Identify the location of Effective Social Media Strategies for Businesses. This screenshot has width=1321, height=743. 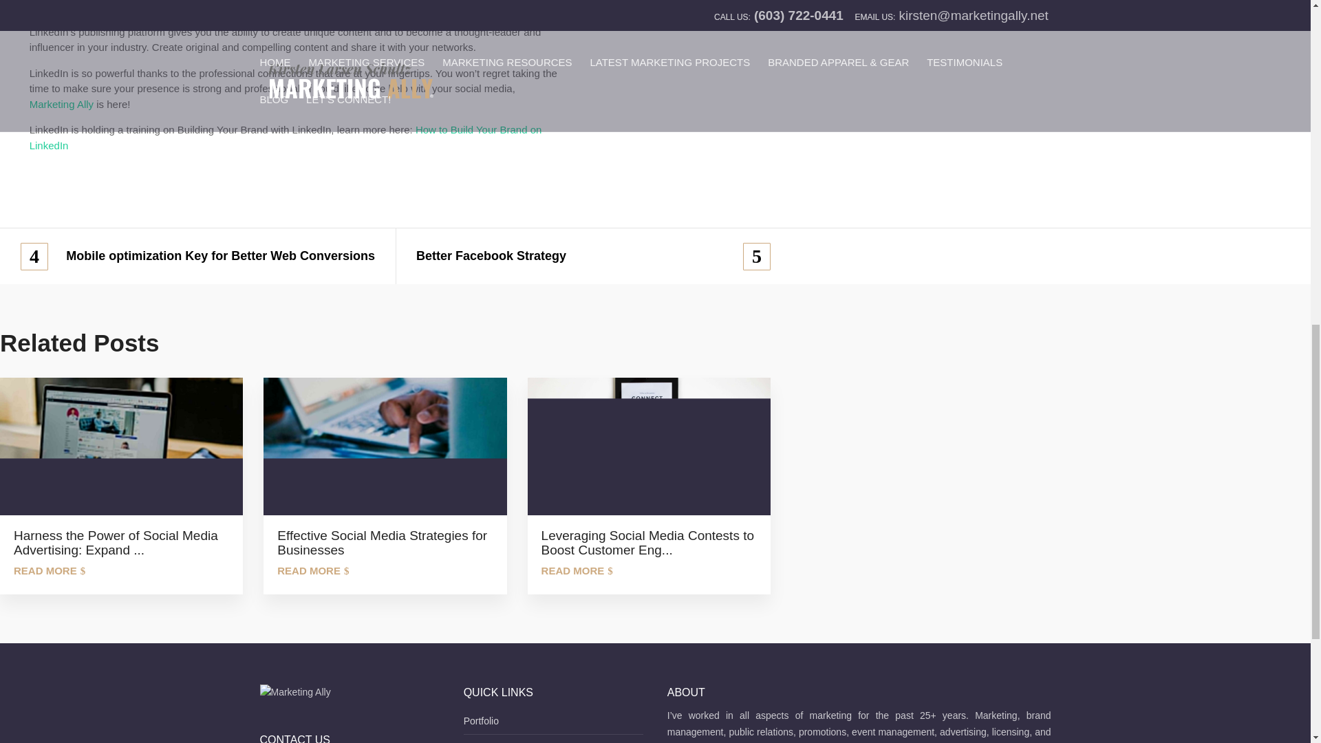
(384, 539).